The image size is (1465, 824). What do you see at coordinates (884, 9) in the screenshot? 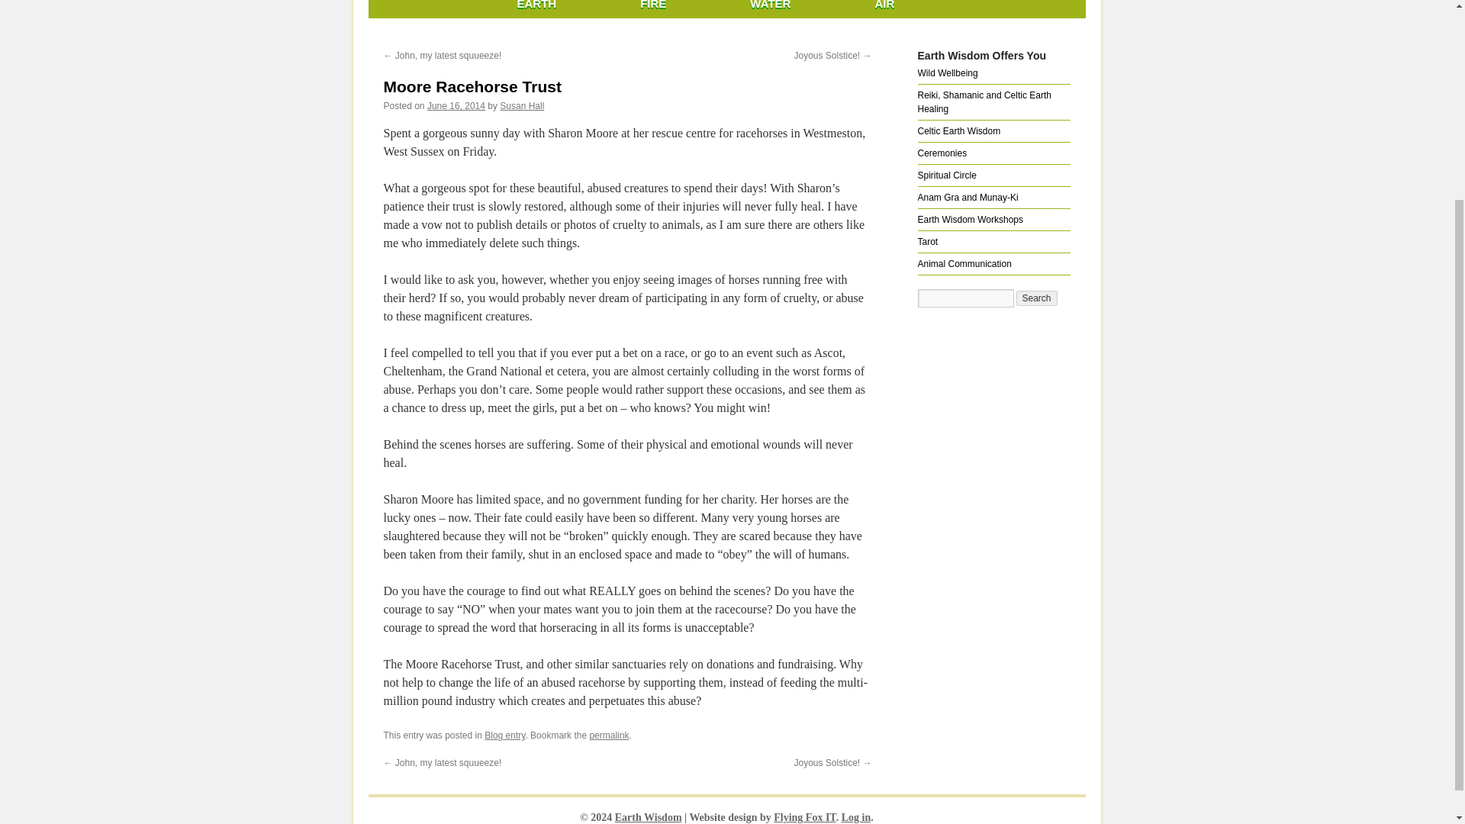
I see `Air` at bounding box center [884, 9].